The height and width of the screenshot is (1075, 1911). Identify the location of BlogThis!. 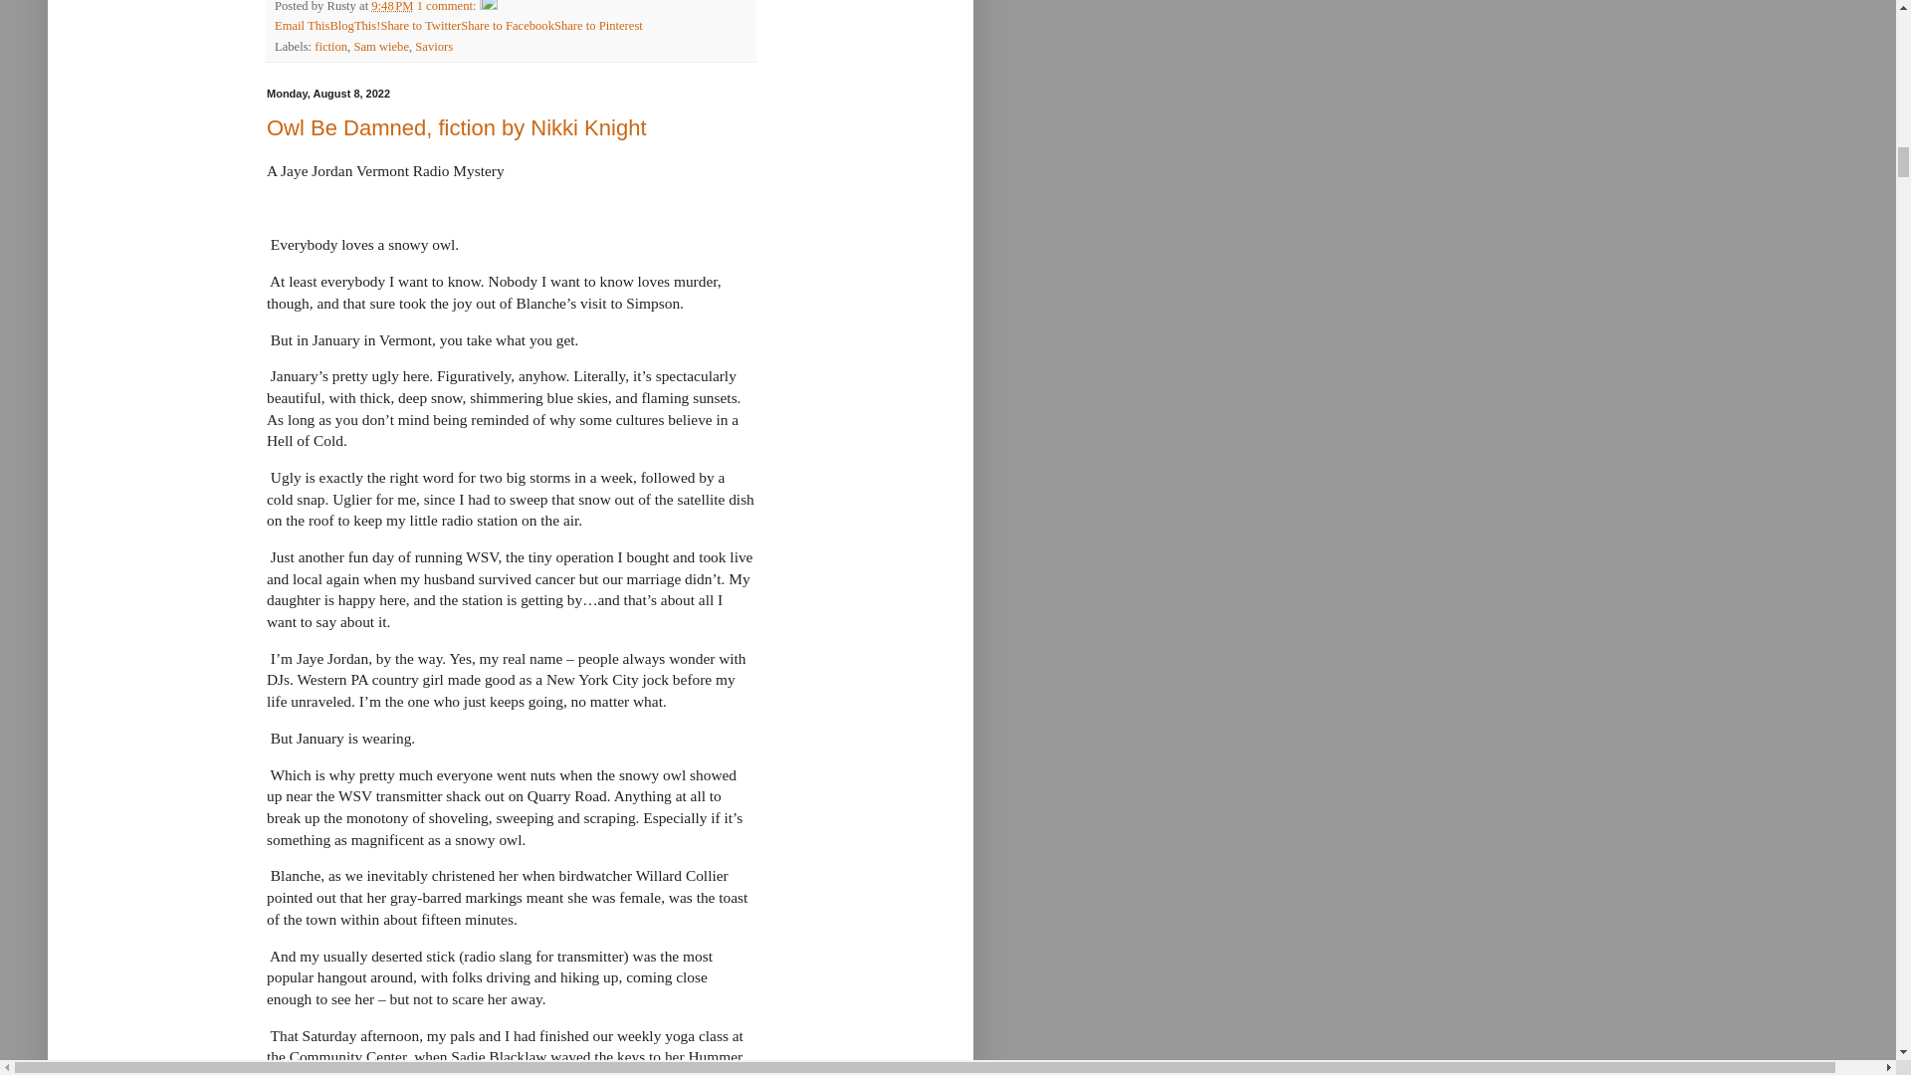
(354, 26).